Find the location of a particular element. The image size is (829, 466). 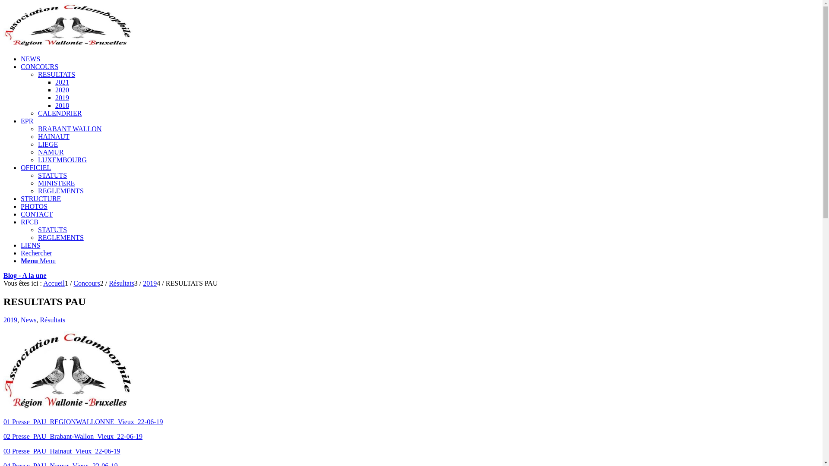

MINISTERE is located at coordinates (56, 183).